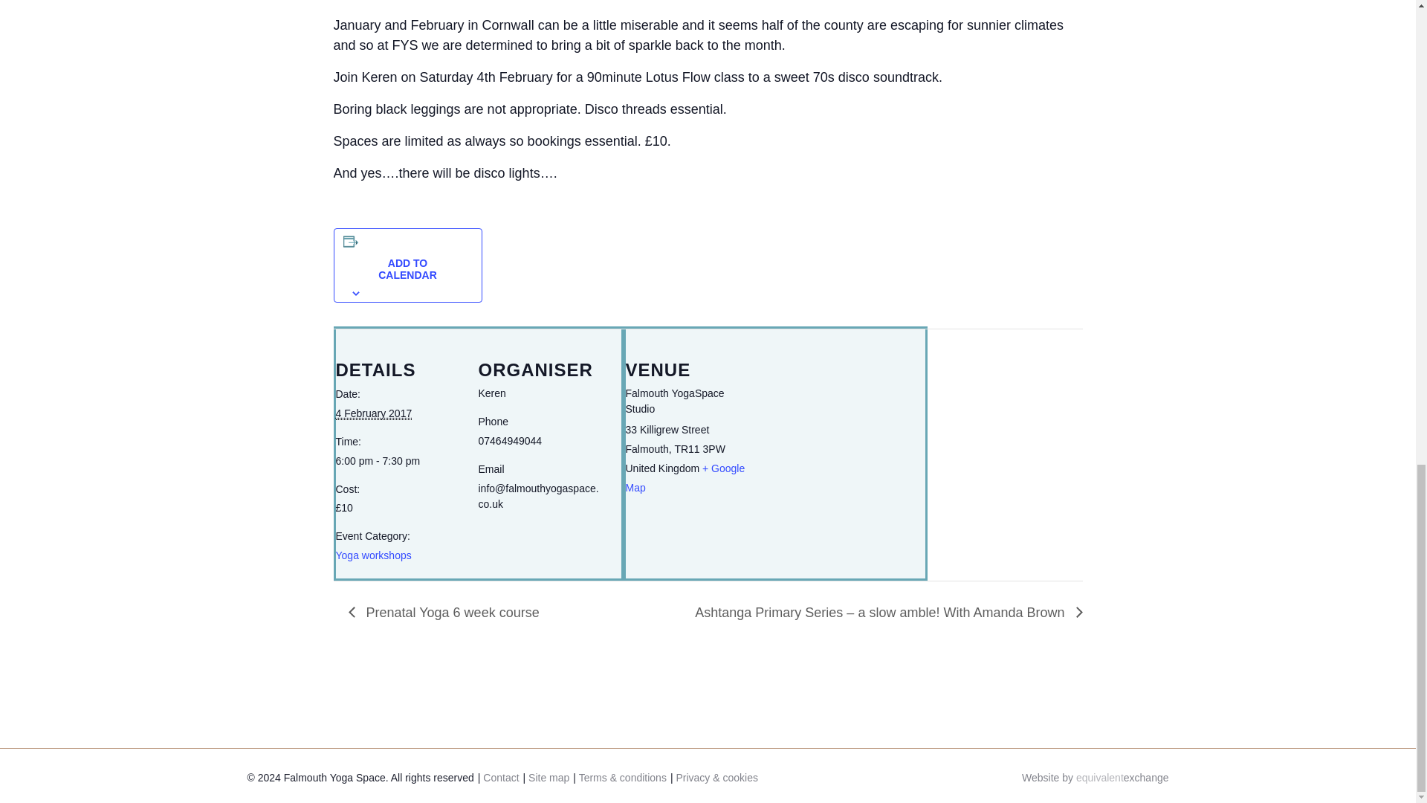 This screenshot has width=1427, height=803. What do you see at coordinates (549, 778) in the screenshot?
I see `Site map` at bounding box center [549, 778].